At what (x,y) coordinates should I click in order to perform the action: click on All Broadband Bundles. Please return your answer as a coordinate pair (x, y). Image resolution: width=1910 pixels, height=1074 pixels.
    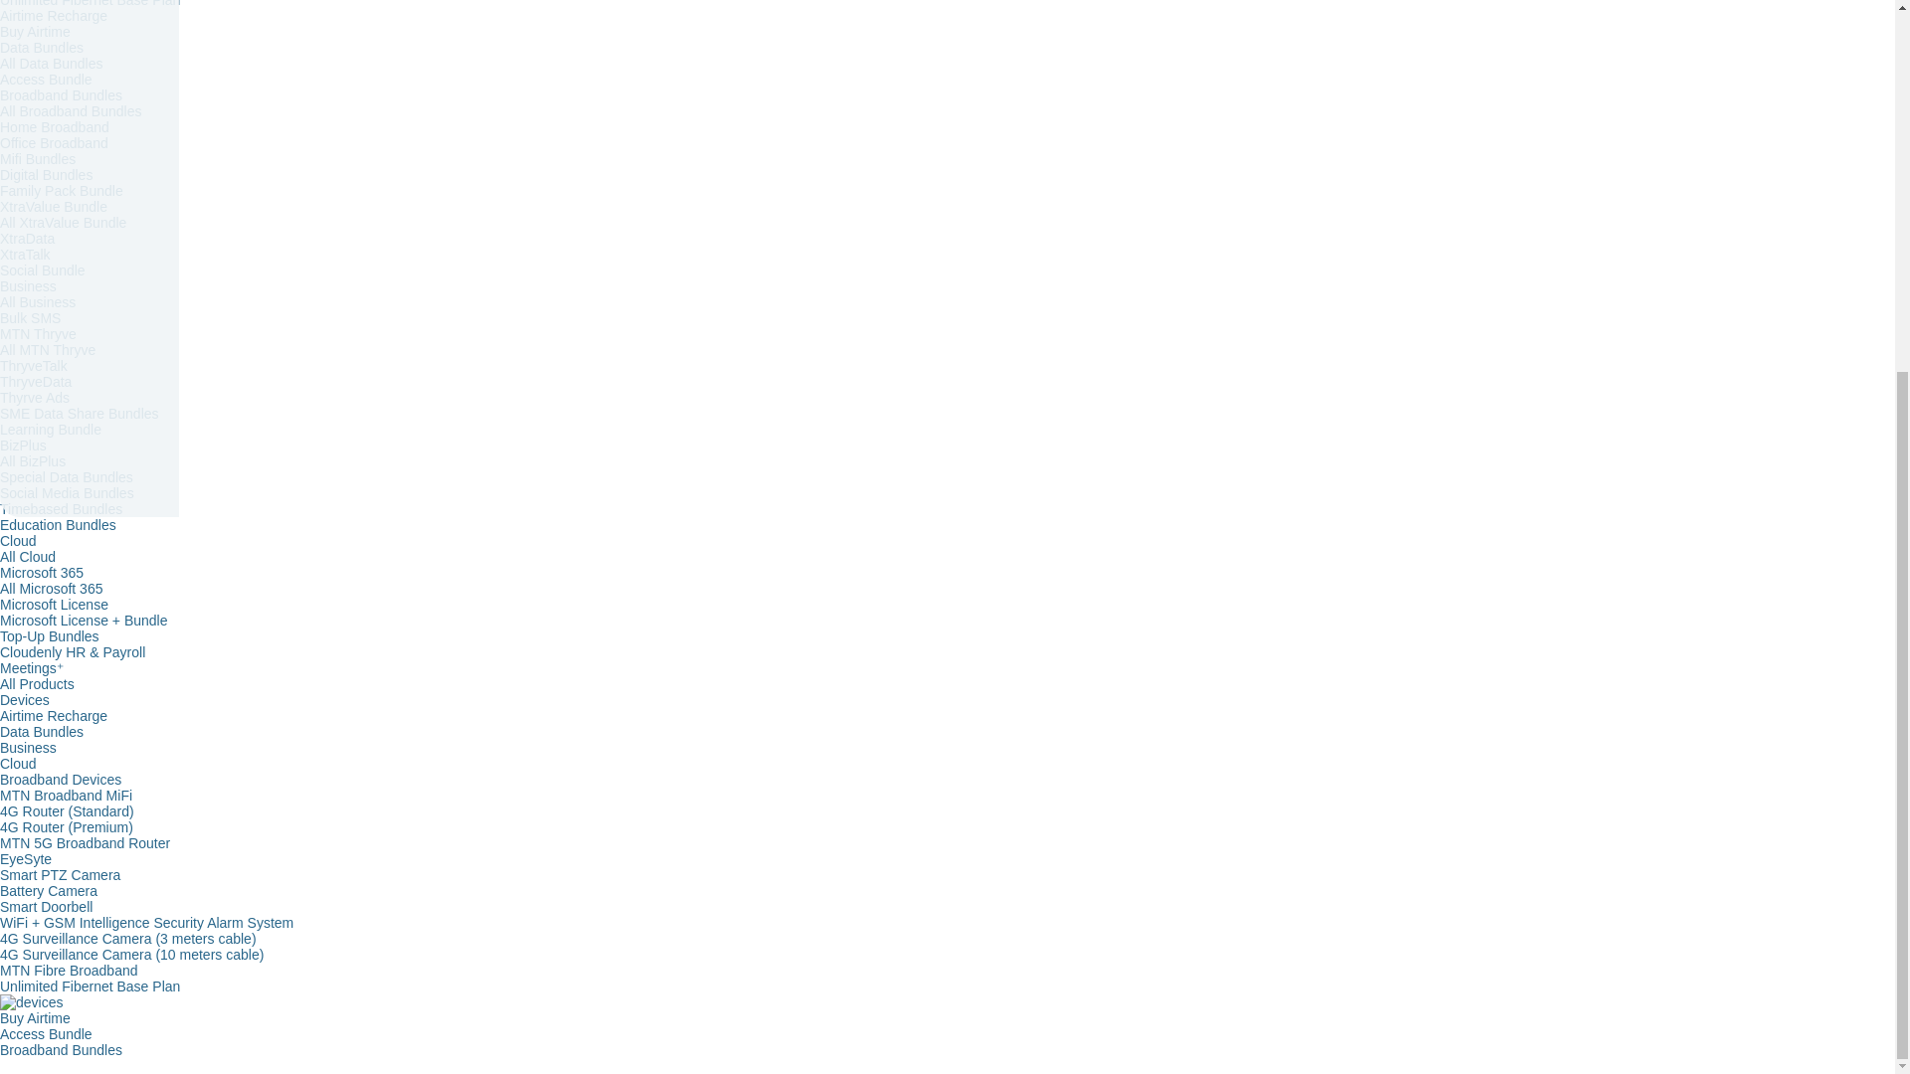
    Looking at the image, I should click on (71, 110).